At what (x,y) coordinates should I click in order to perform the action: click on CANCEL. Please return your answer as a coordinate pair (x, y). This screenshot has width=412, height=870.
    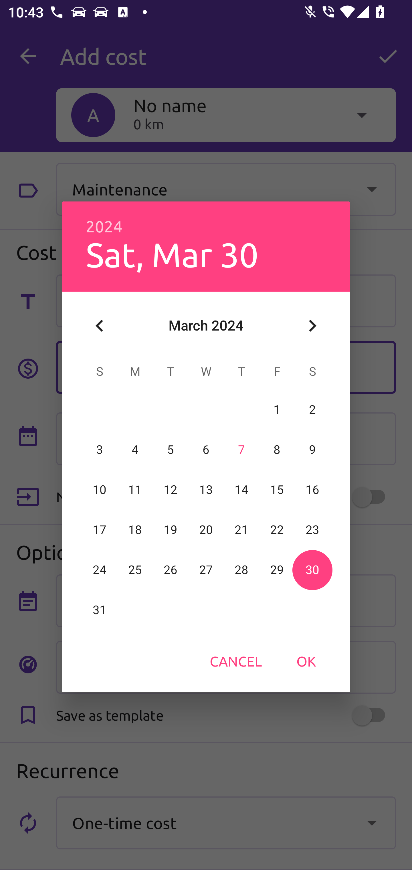
    Looking at the image, I should click on (236, 661).